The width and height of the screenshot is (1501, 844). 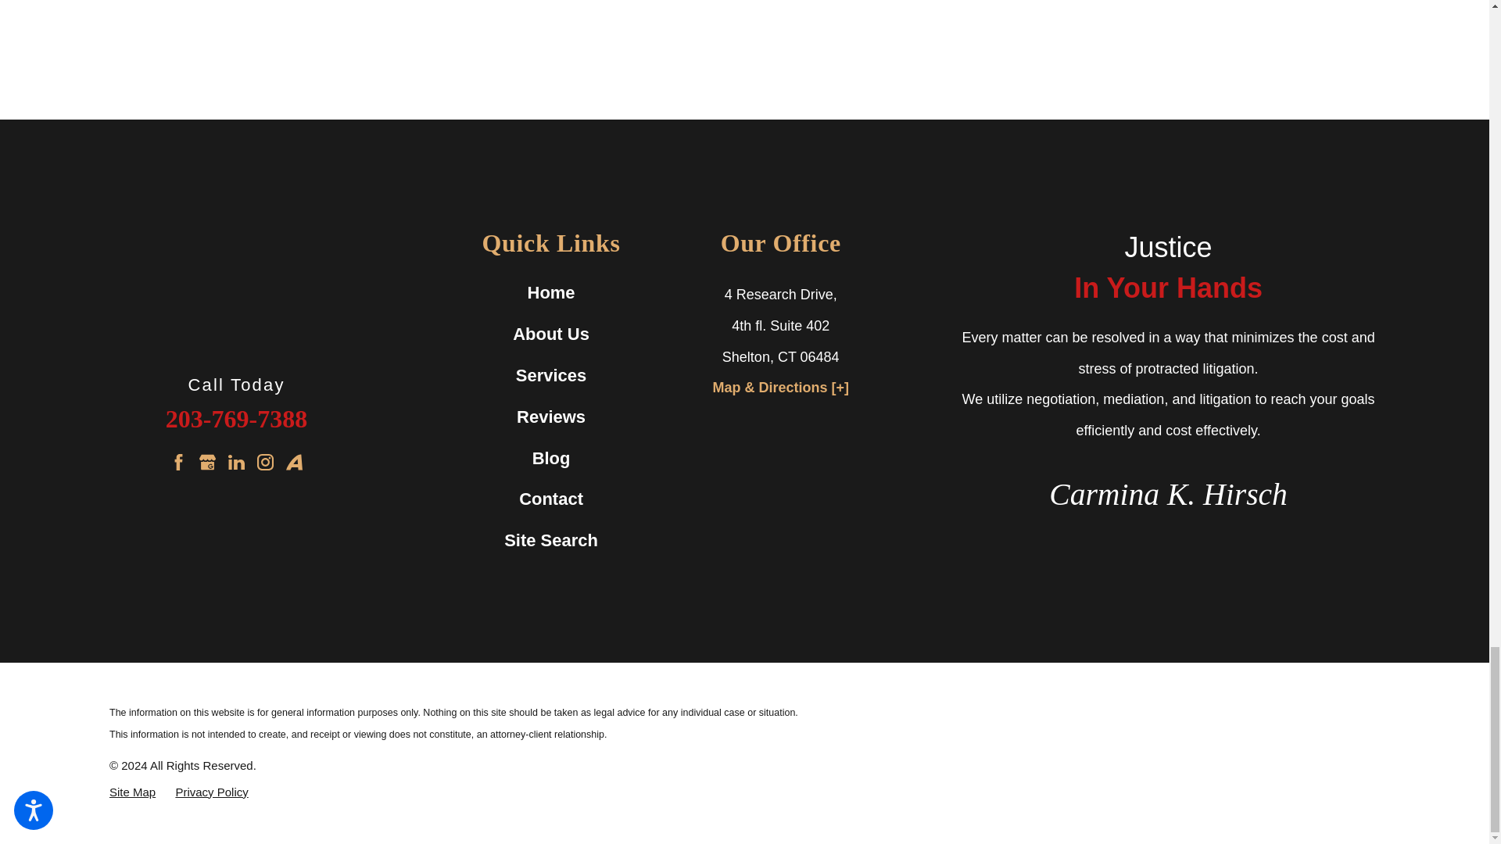 I want to click on Facebook, so click(x=178, y=462).